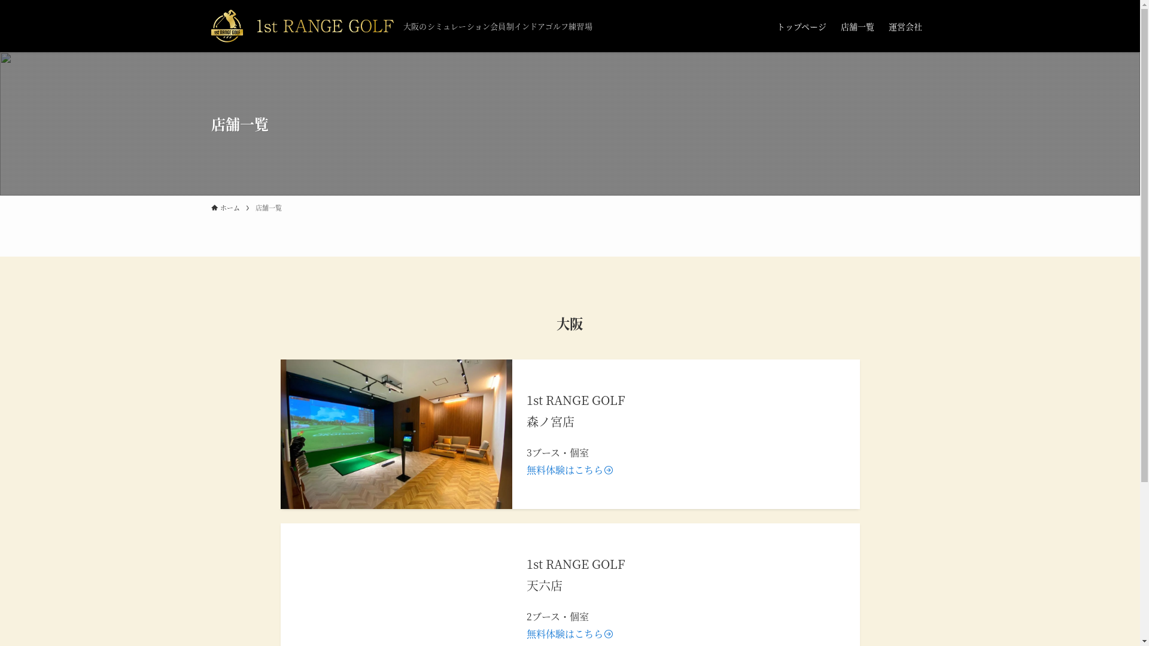 The width and height of the screenshot is (1149, 646). What do you see at coordinates (728, 333) in the screenshot?
I see `search` at bounding box center [728, 333].